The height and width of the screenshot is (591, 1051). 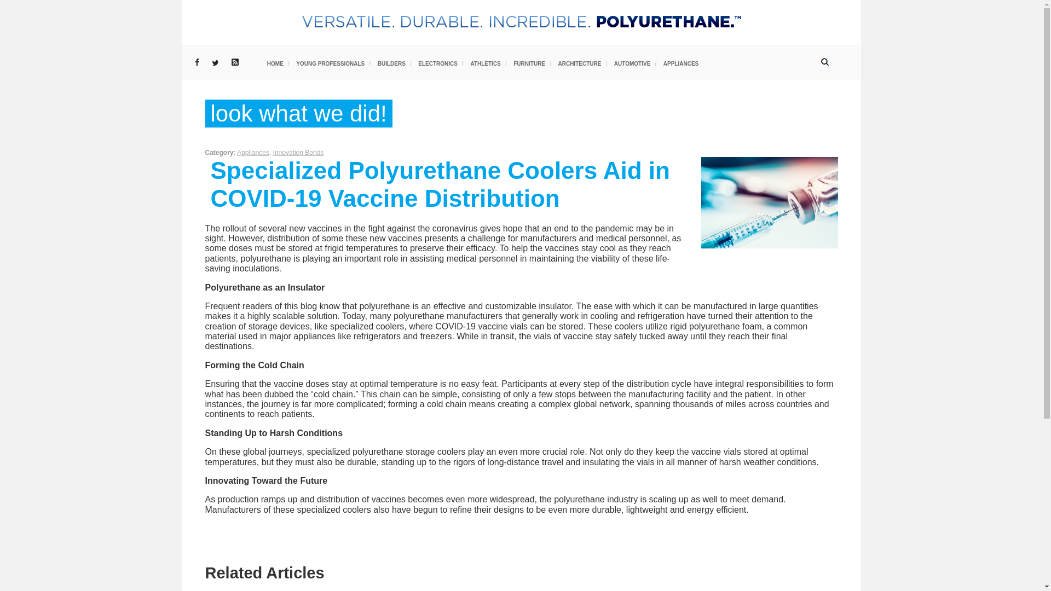 I want to click on ELECTRONICS, so click(x=438, y=63).